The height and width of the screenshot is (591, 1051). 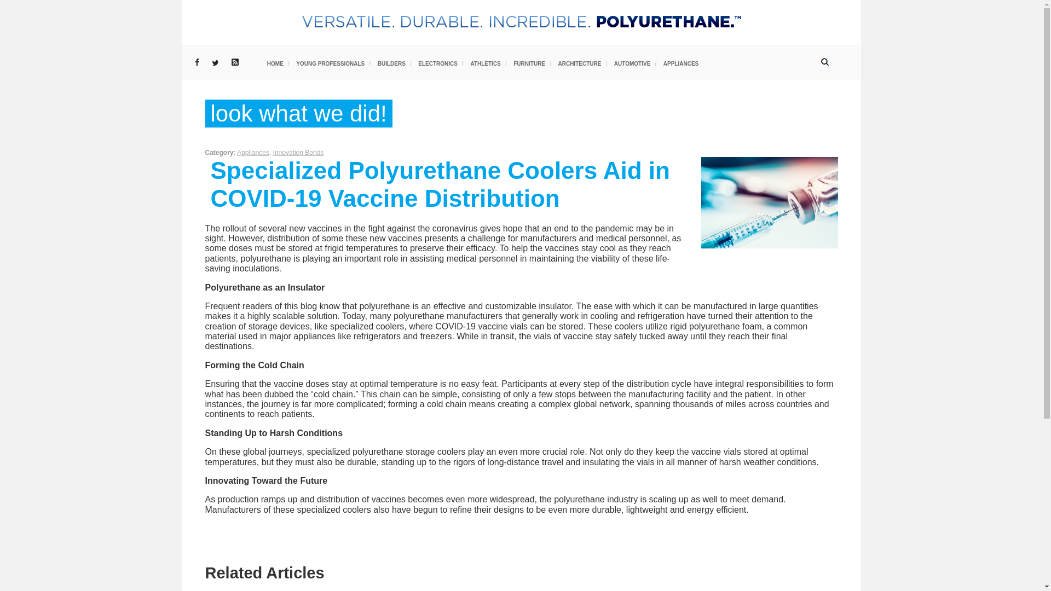 I want to click on ELECTRONICS, so click(x=438, y=63).